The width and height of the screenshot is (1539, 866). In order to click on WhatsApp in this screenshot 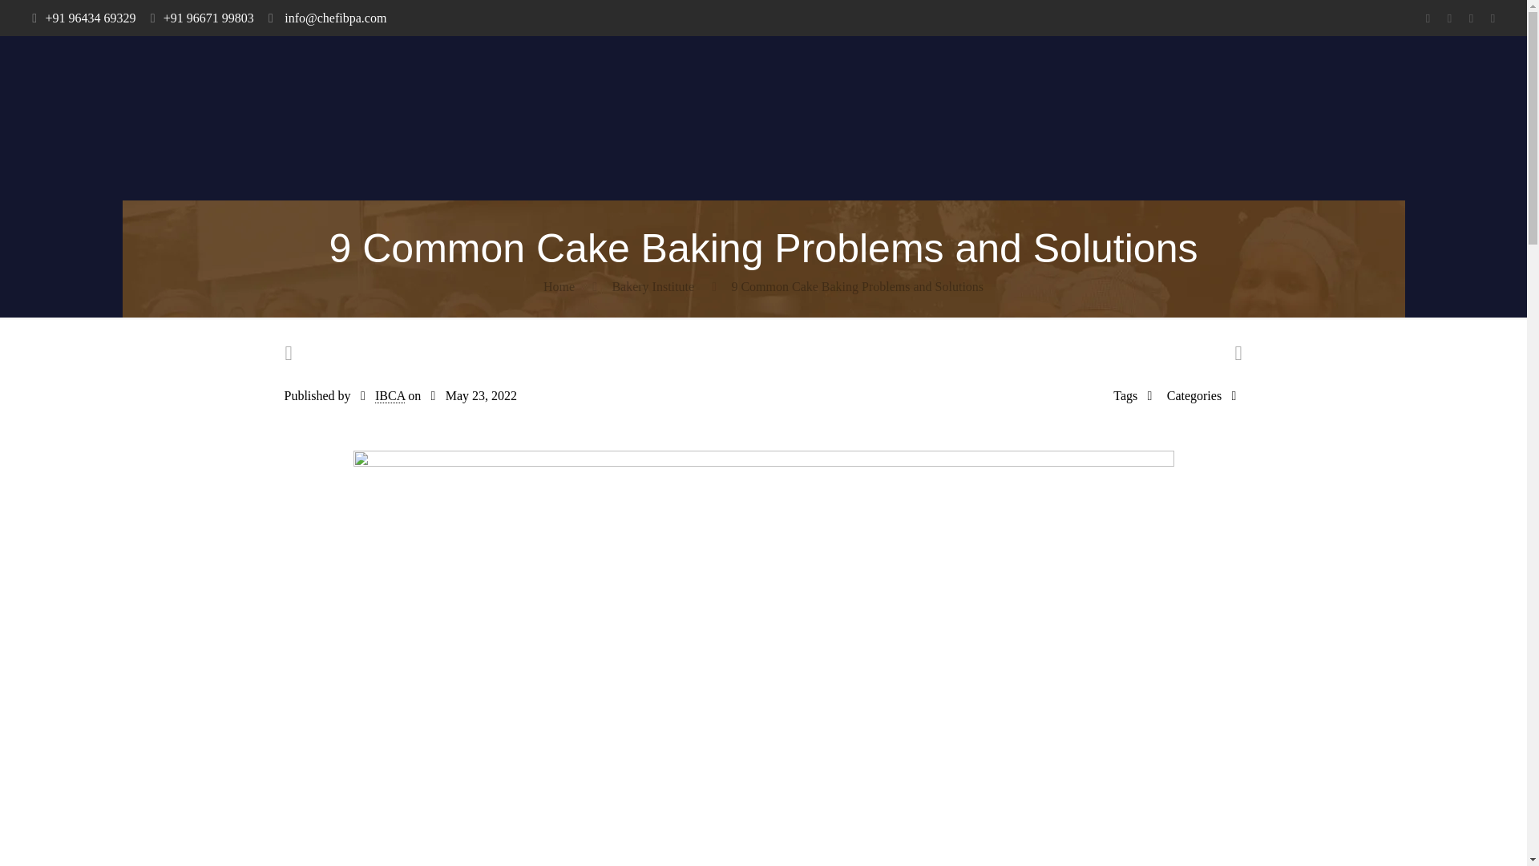, I will do `click(1427, 18)`.